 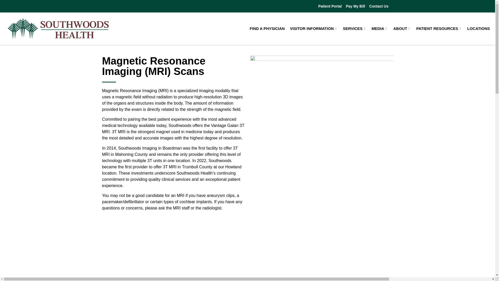 I want to click on VISITOR INFORMATION, so click(x=314, y=28).